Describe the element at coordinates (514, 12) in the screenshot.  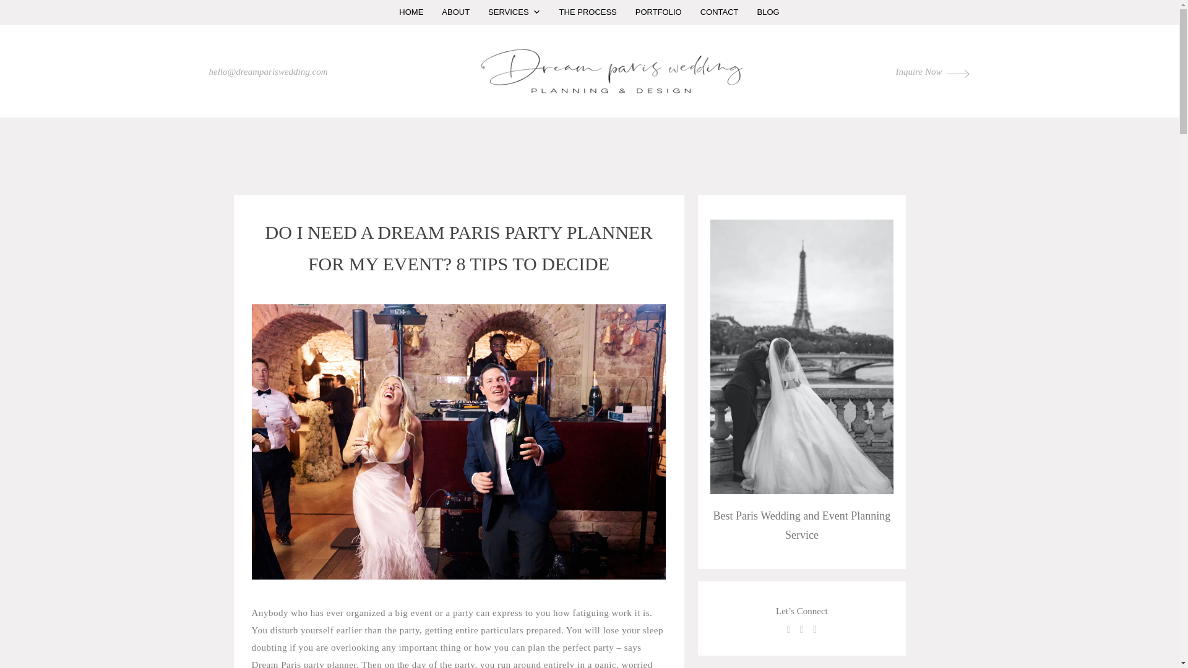
I see `SERVICES` at that location.